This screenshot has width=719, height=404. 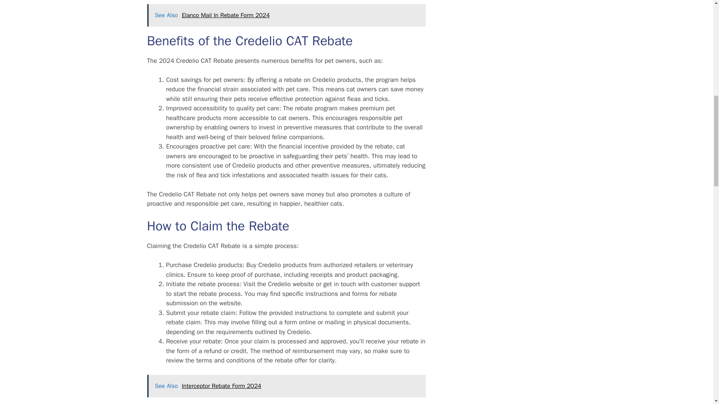 I want to click on See Also  Elanco Mail In Rebate Form 2024, so click(x=286, y=15).